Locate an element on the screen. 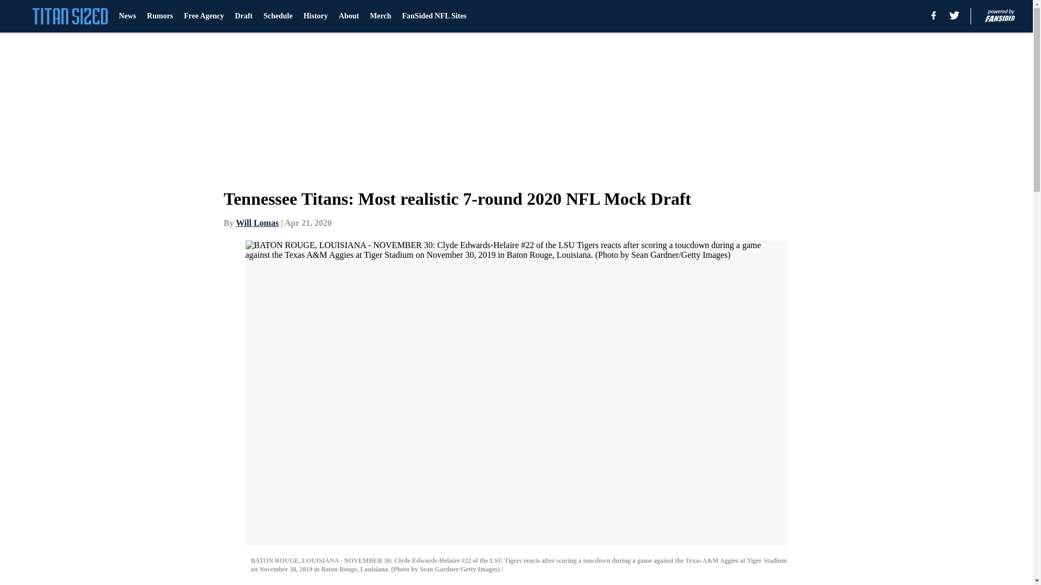 The width and height of the screenshot is (1041, 585). History is located at coordinates (316, 16).